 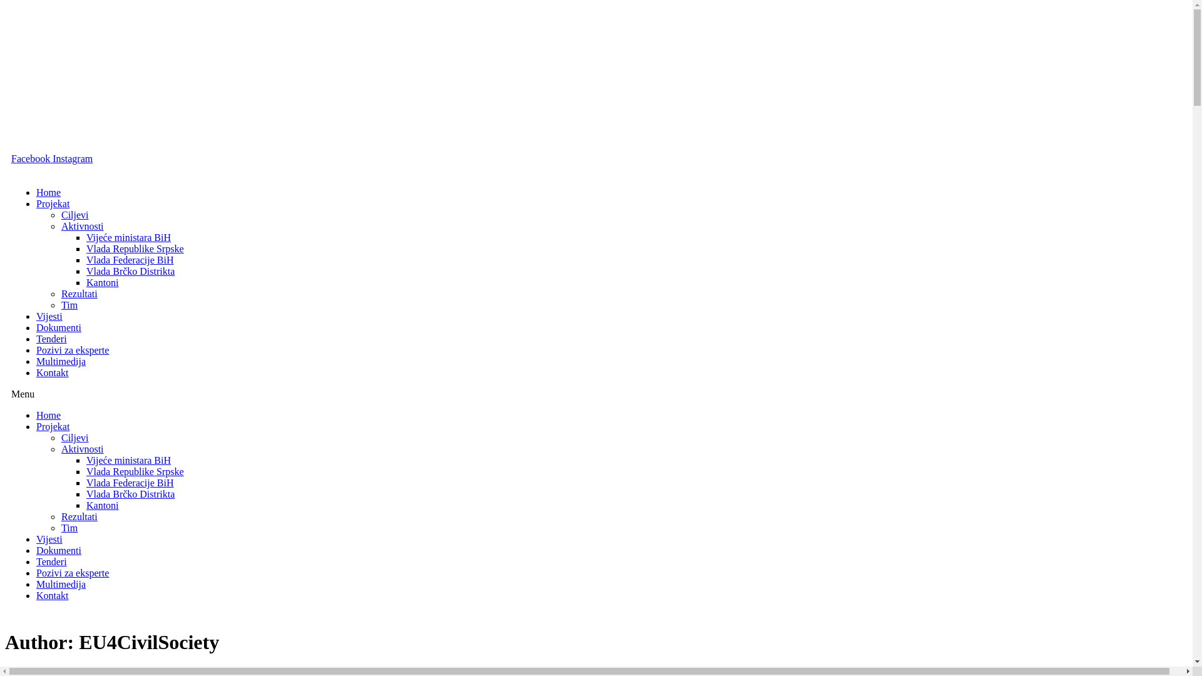 I want to click on Tim, so click(x=69, y=528).